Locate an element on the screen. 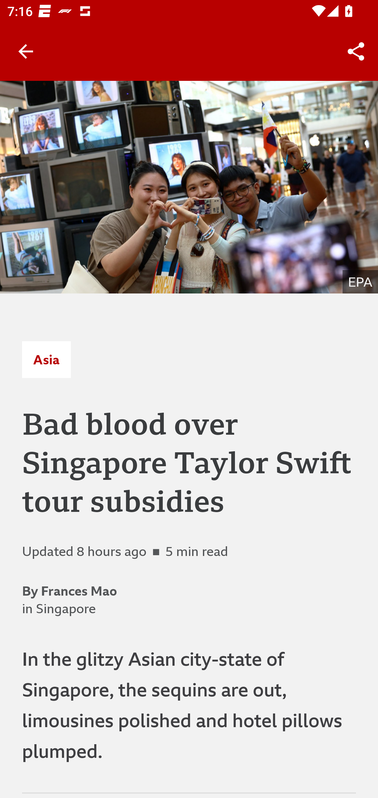 The height and width of the screenshot is (798, 378). Asia is located at coordinates (46, 359).